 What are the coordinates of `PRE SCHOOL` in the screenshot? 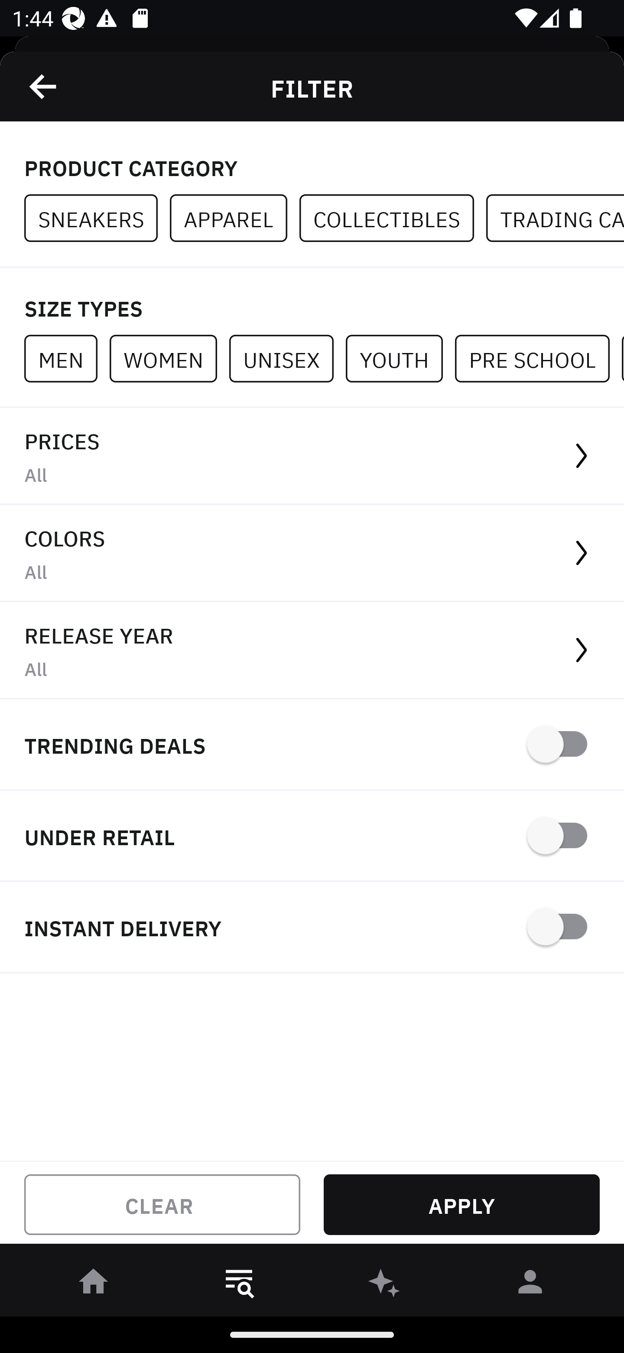 It's located at (538, 358).